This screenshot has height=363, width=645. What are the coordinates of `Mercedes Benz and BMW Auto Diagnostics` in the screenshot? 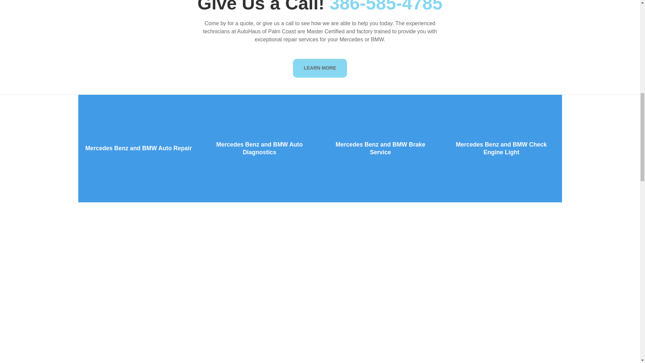 It's located at (259, 148).